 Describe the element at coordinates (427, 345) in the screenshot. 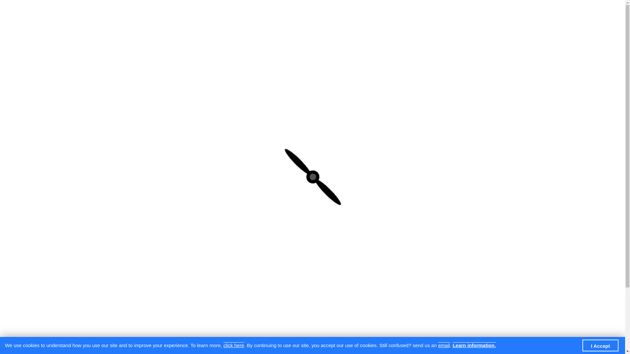

I see `Read More` at that location.